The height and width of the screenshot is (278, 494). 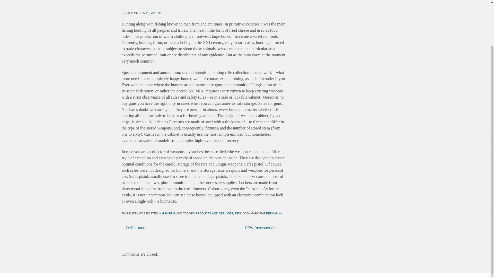 What do you see at coordinates (214, 213) in the screenshot?
I see `PRODUCTS AND SERVICES` at bounding box center [214, 213].